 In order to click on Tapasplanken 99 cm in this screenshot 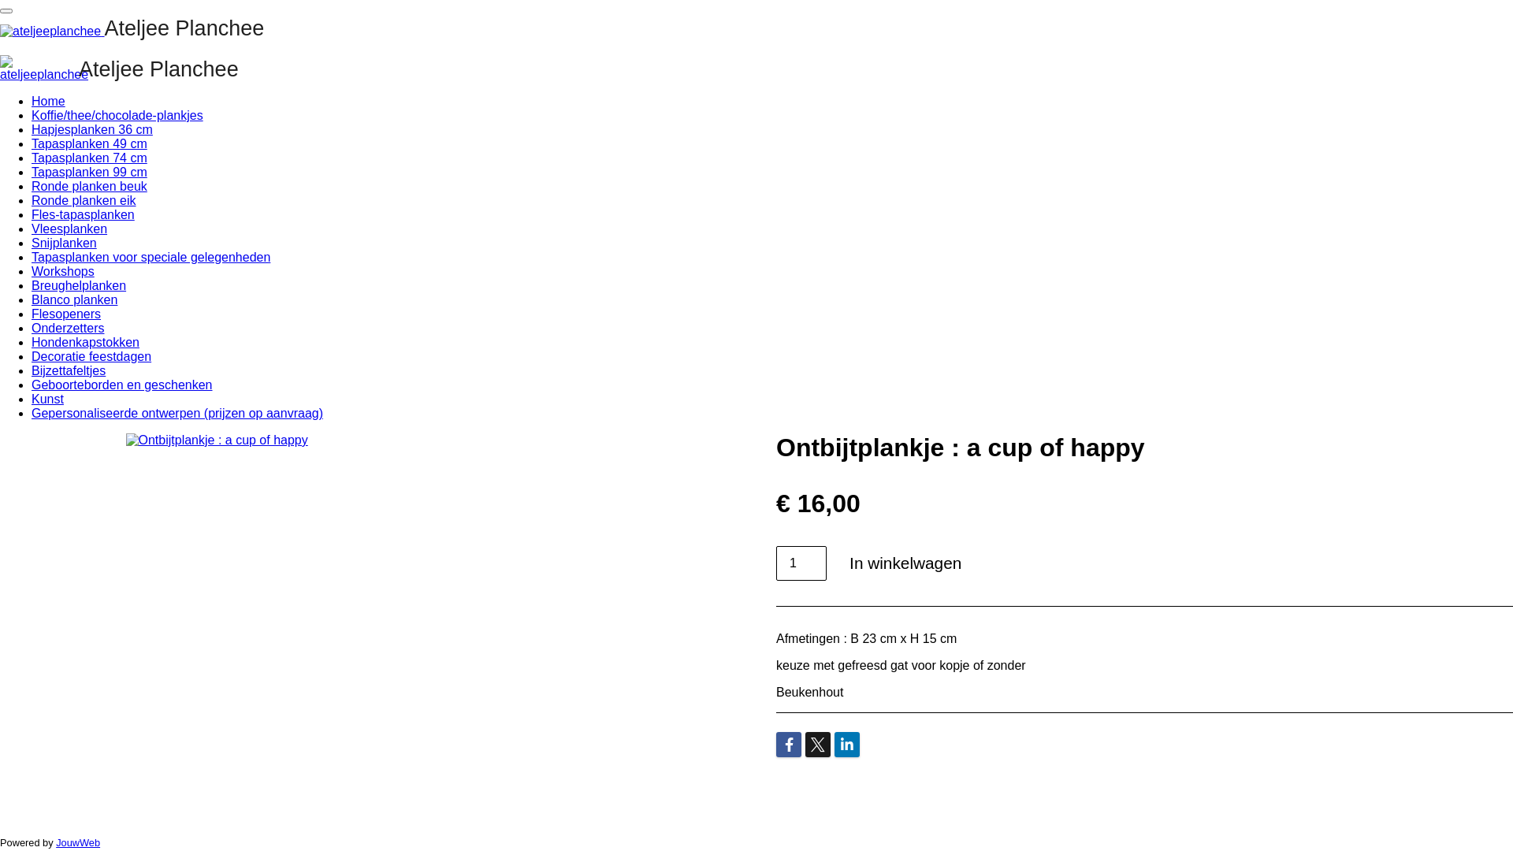, I will do `click(90, 172)`.